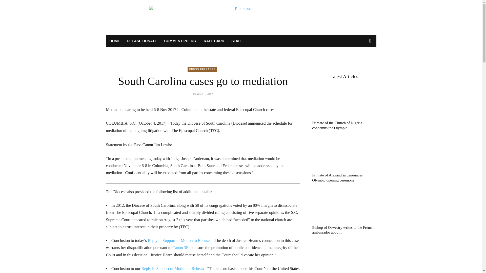 This screenshot has height=273, width=486. What do you see at coordinates (202, 70) in the screenshot?
I see `PRESS RELEASES` at bounding box center [202, 70].